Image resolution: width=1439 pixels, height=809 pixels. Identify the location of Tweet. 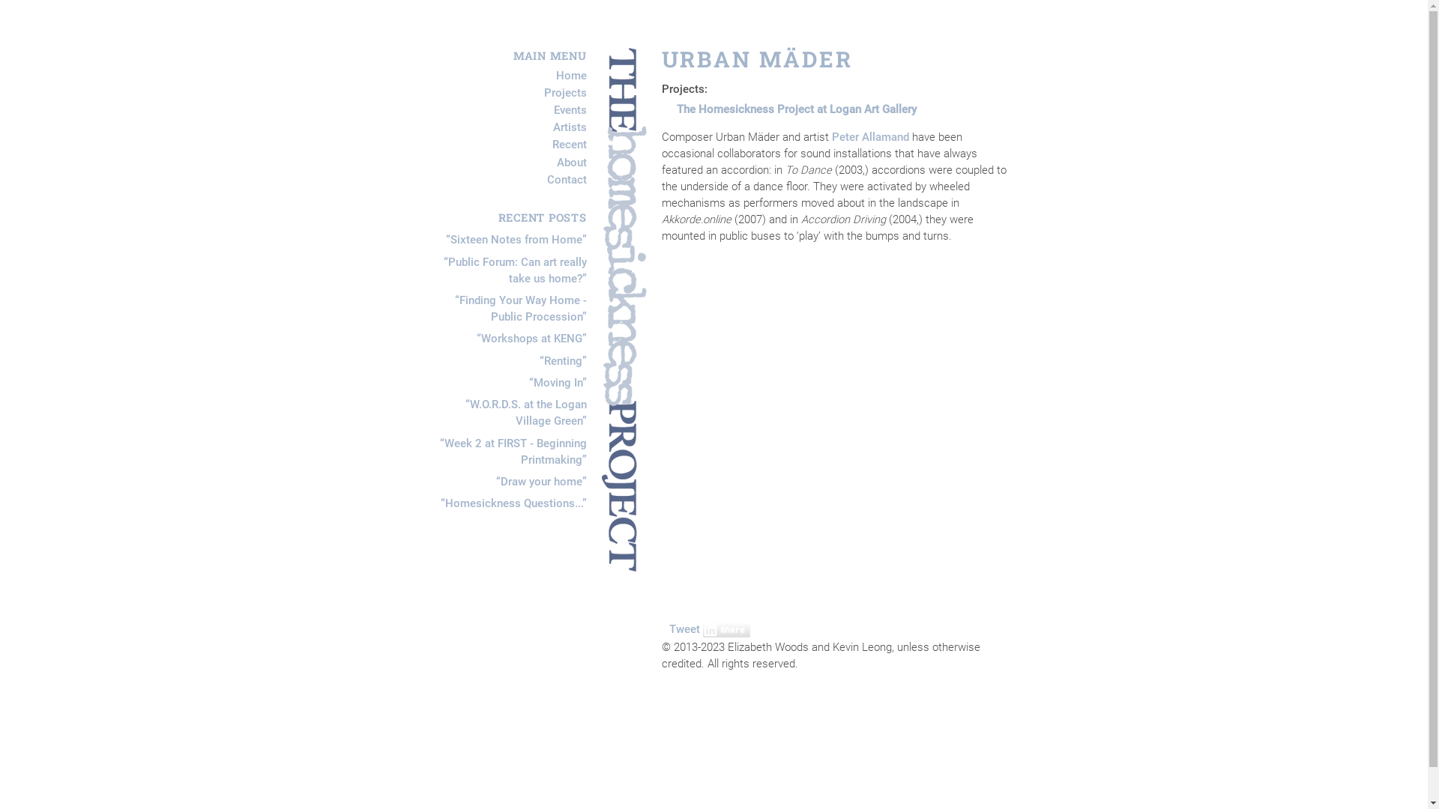
(684, 629).